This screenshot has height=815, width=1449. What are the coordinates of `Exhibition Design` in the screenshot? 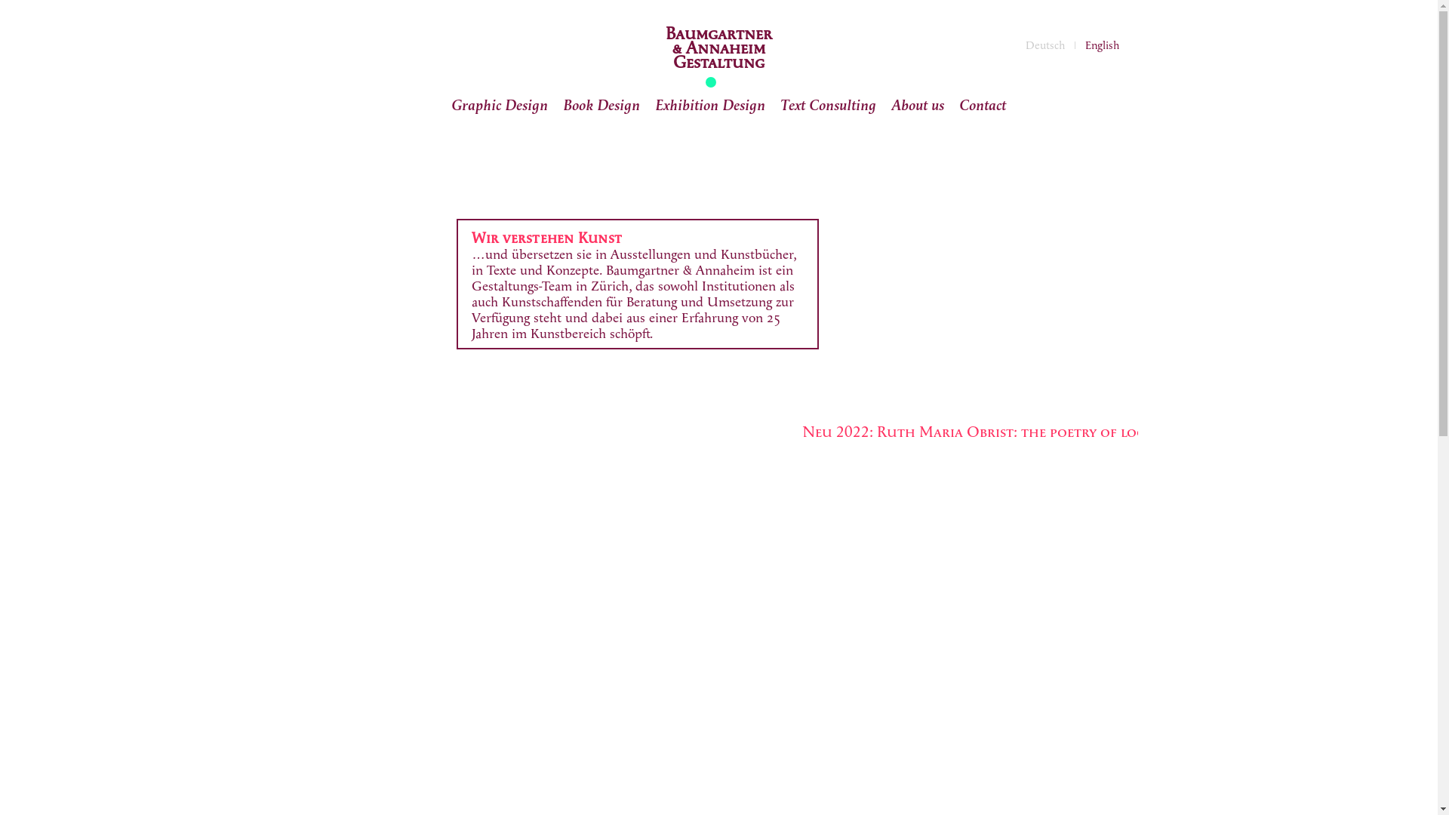 It's located at (709, 106).